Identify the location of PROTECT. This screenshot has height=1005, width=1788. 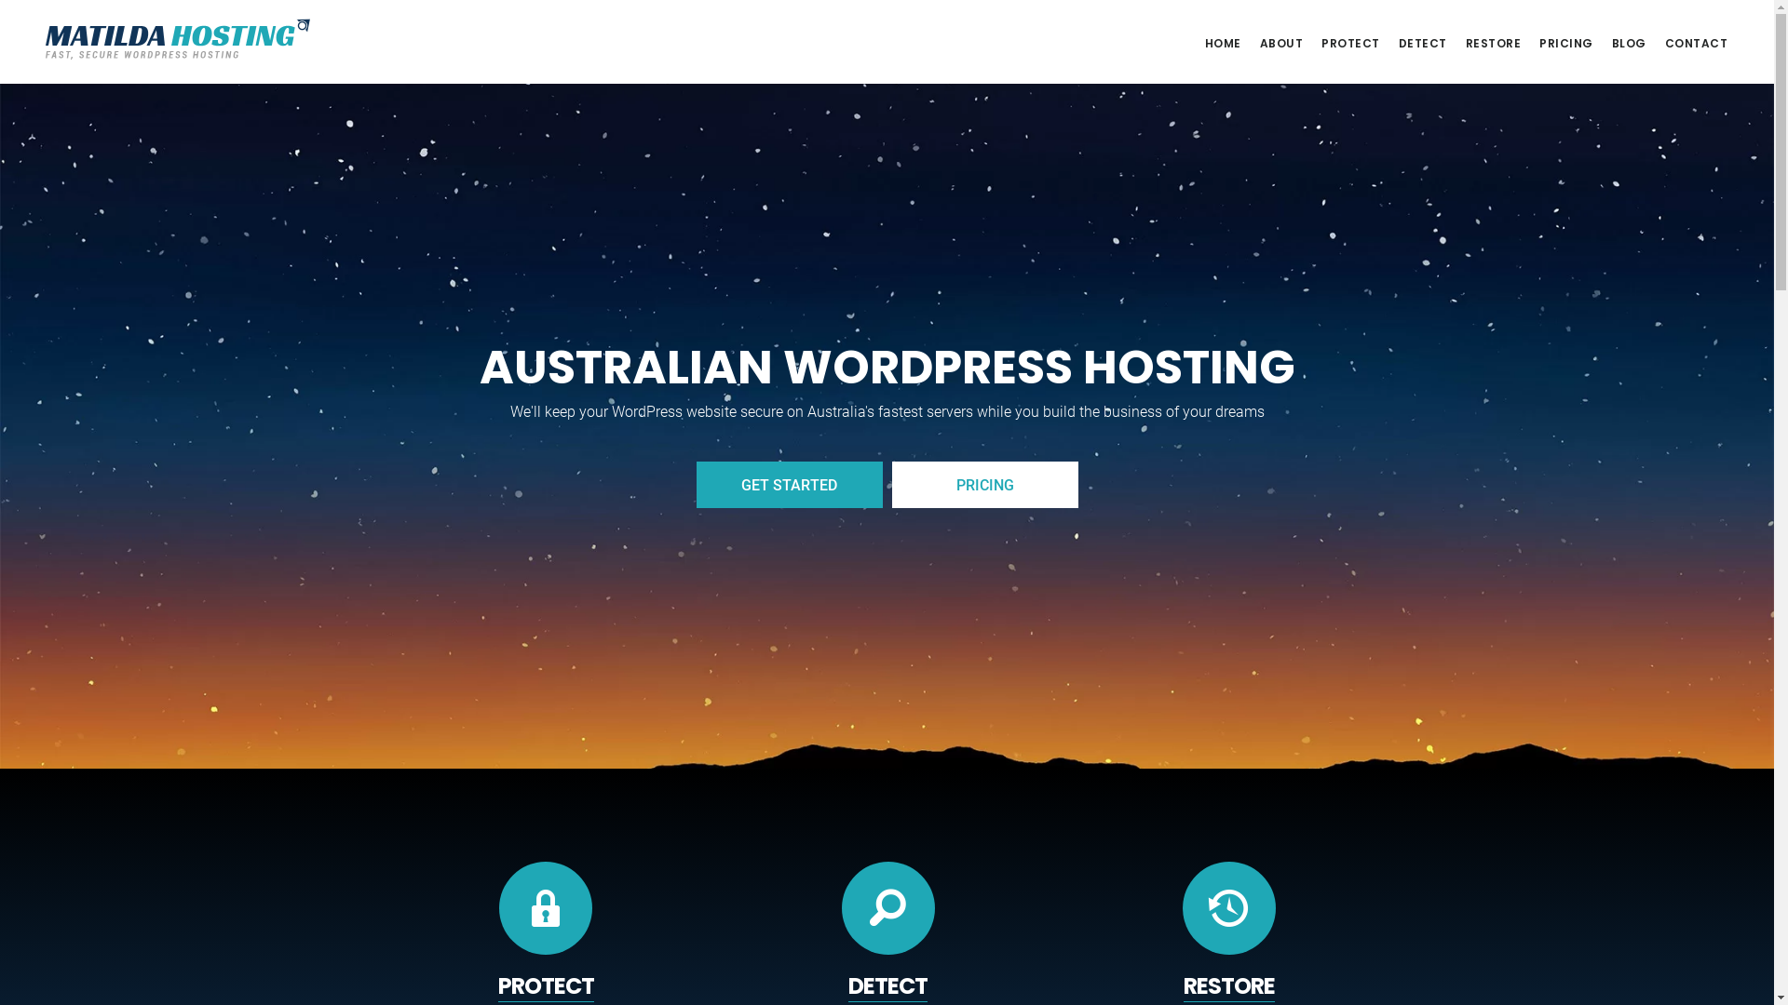
(1350, 44).